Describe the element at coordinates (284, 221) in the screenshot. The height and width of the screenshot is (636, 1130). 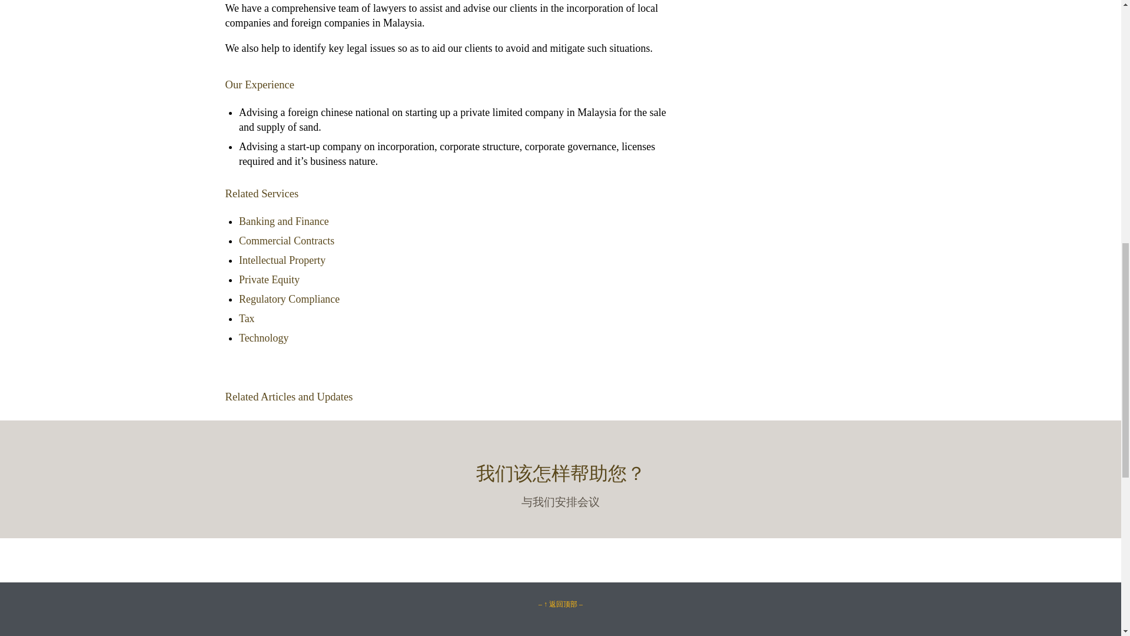
I see `Banking and Finance` at that location.